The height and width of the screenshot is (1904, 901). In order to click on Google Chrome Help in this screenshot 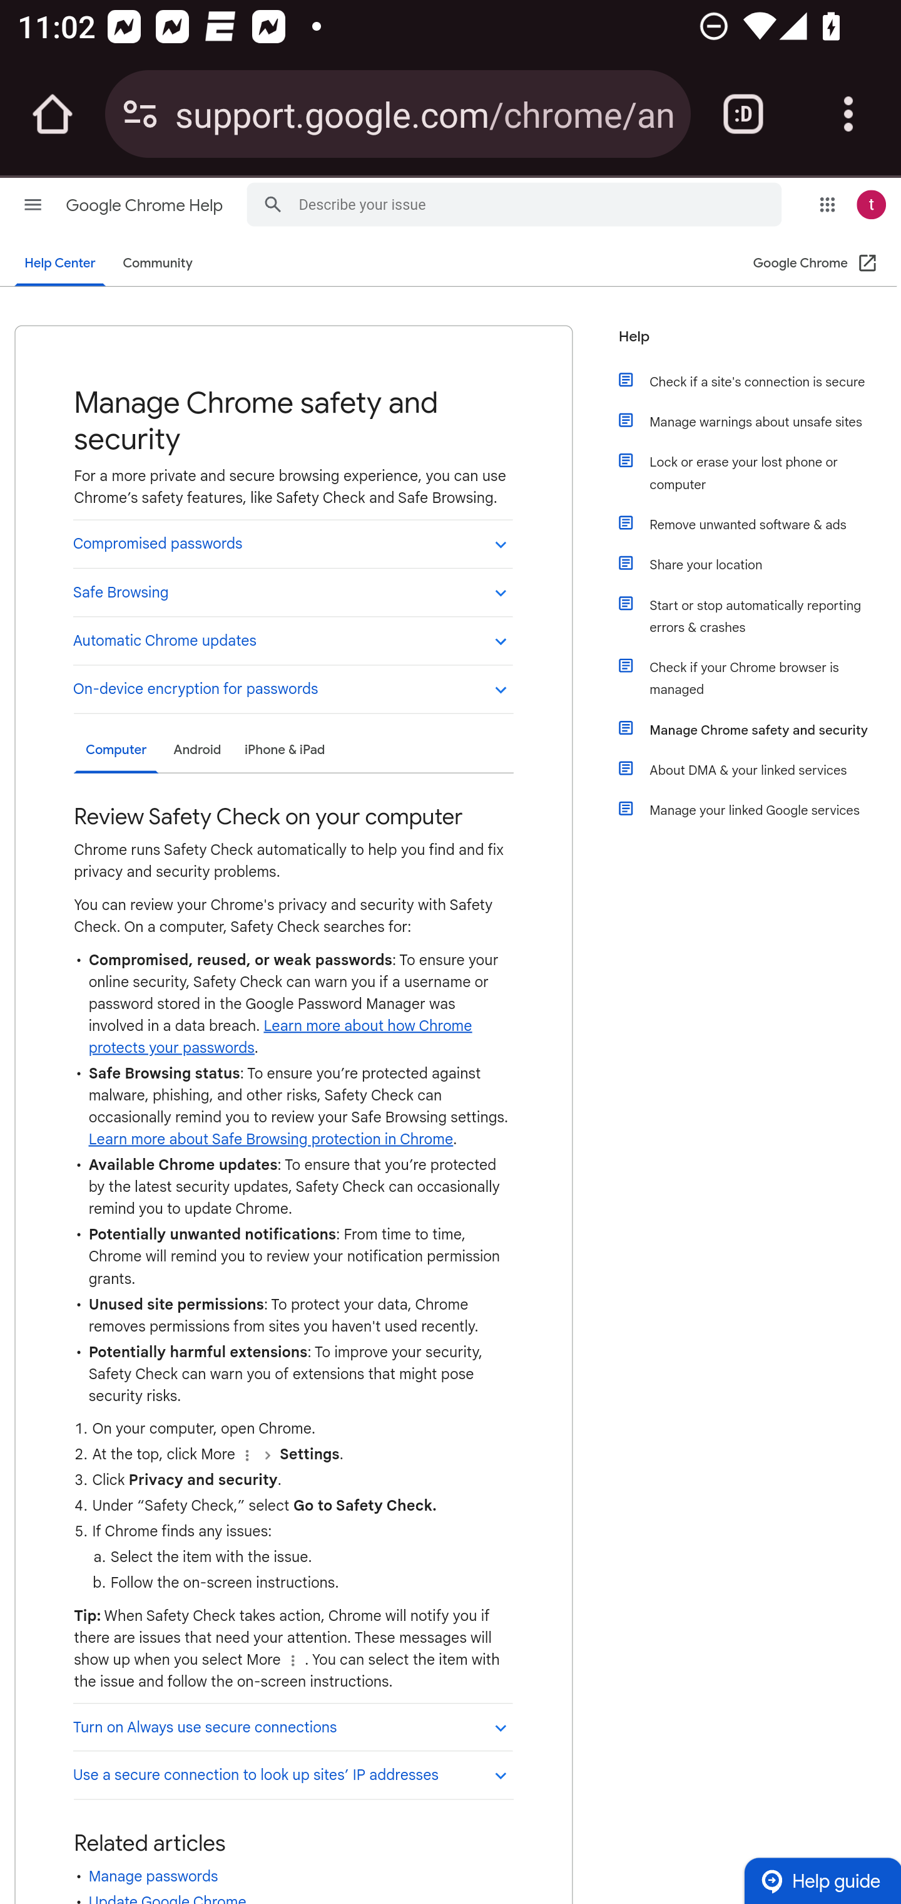, I will do `click(146, 205)`.